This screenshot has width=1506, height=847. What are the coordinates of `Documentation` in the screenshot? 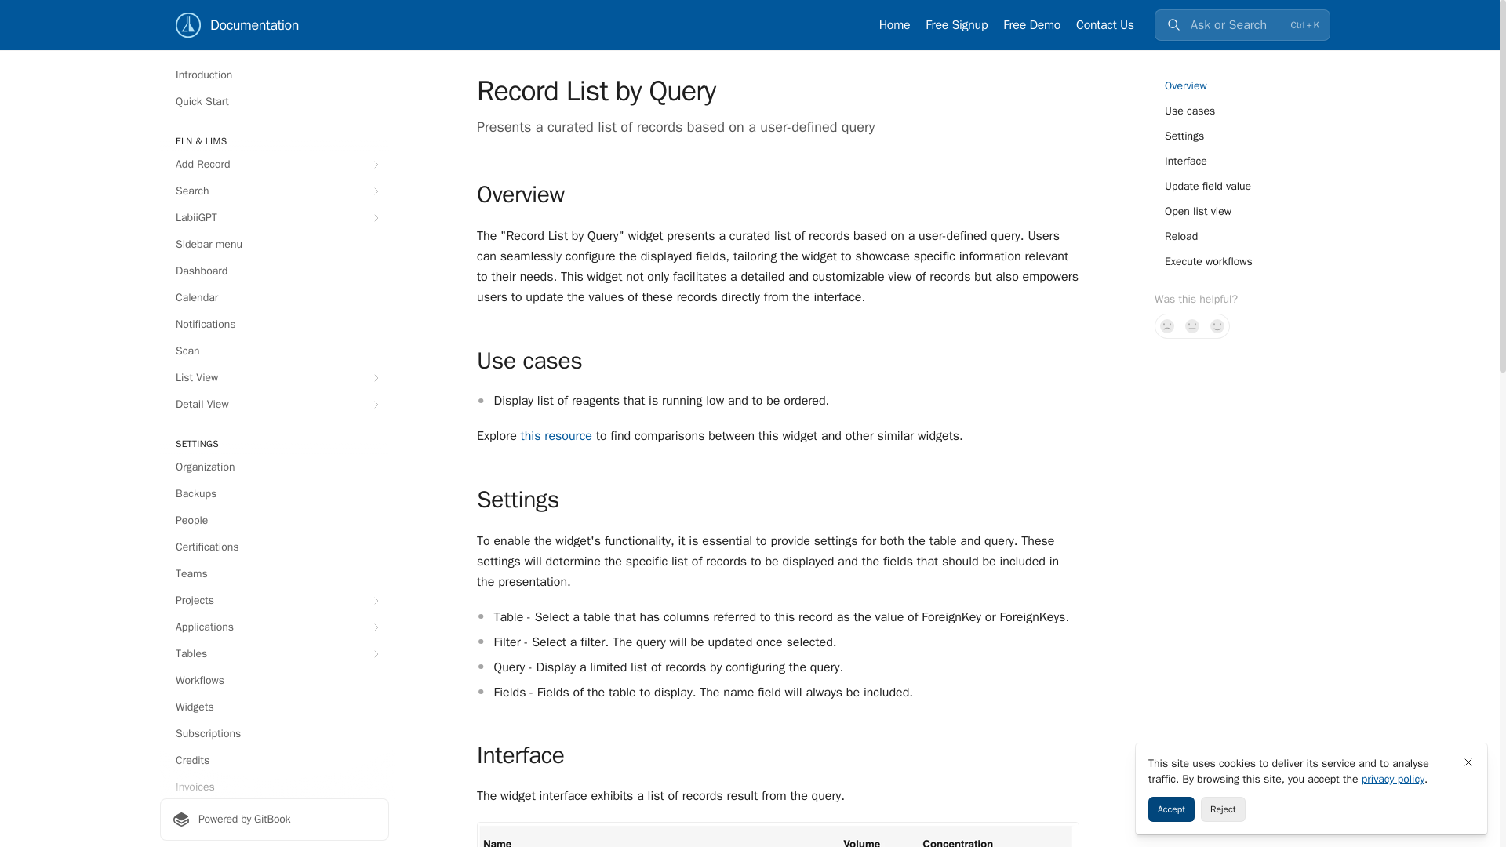 It's located at (237, 25).